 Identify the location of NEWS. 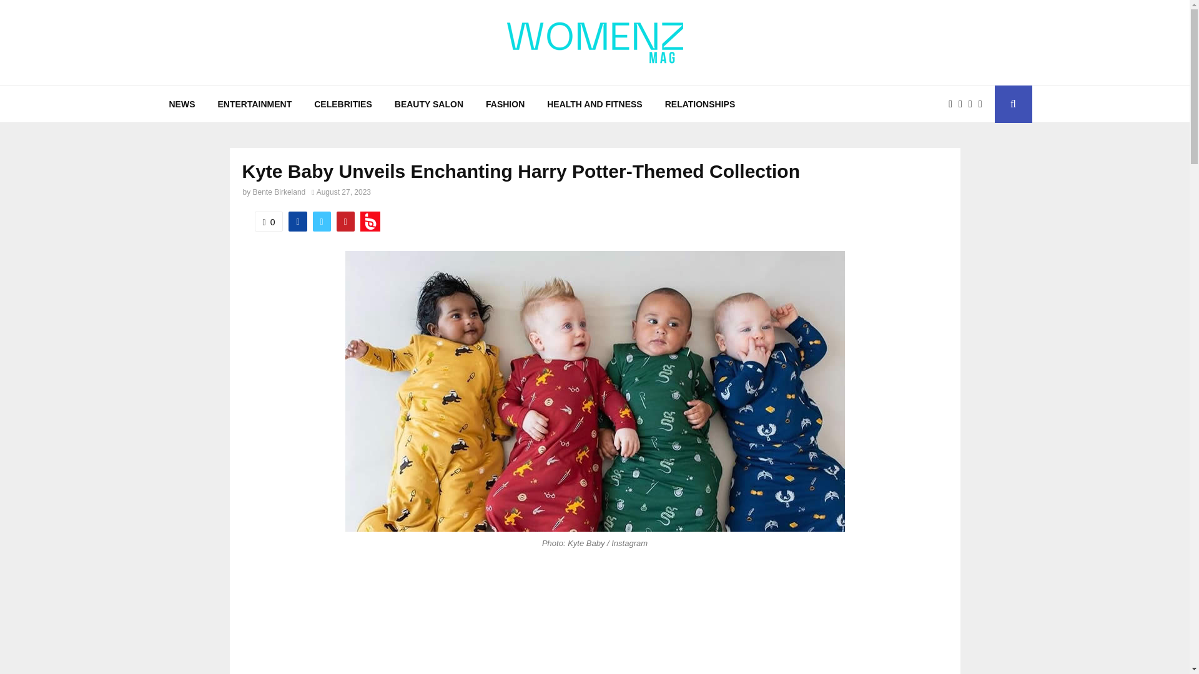
(181, 104).